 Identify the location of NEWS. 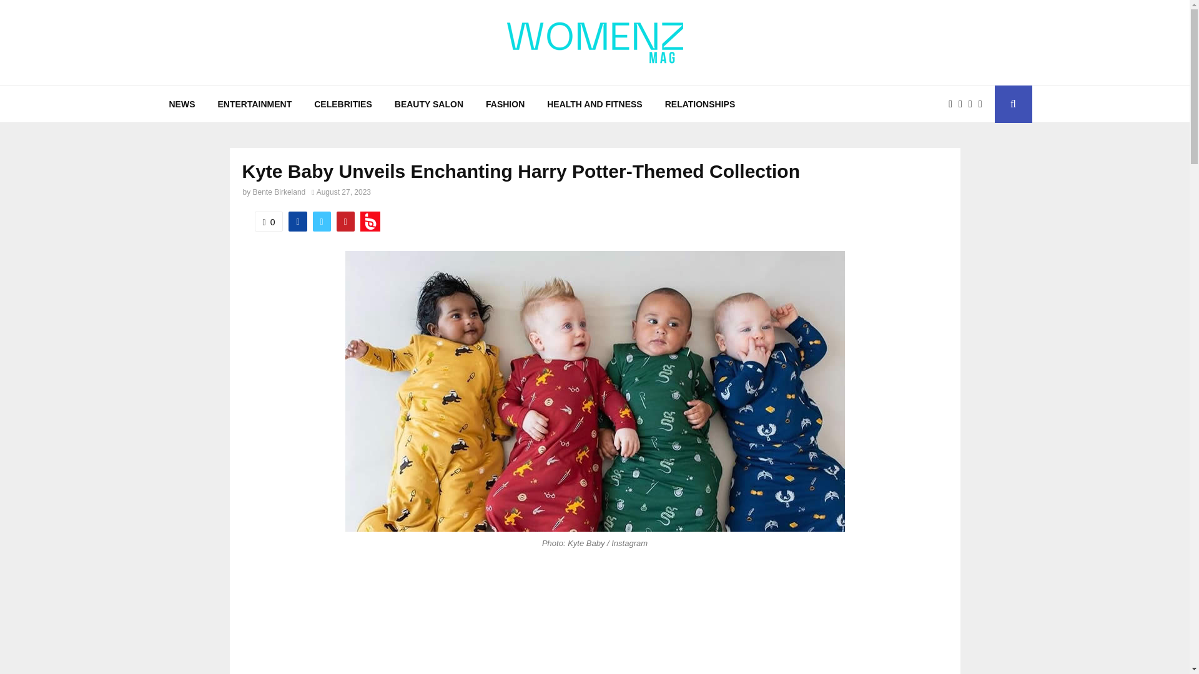
(181, 104).